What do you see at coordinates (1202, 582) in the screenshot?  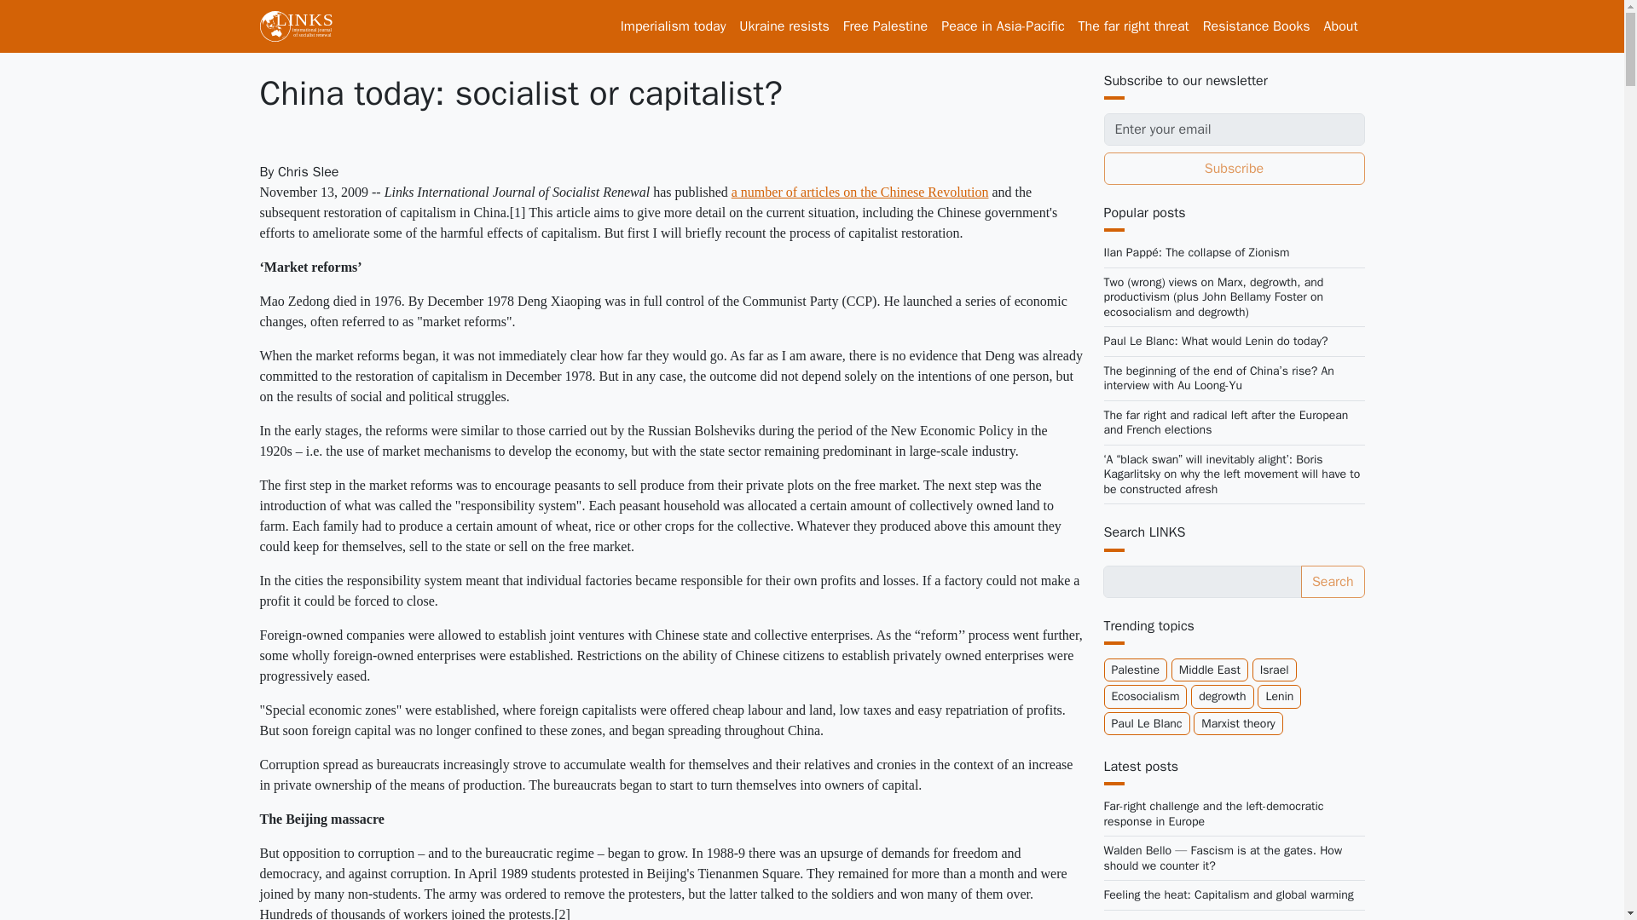 I see `Enter the terms you wish to search for.` at bounding box center [1202, 582].